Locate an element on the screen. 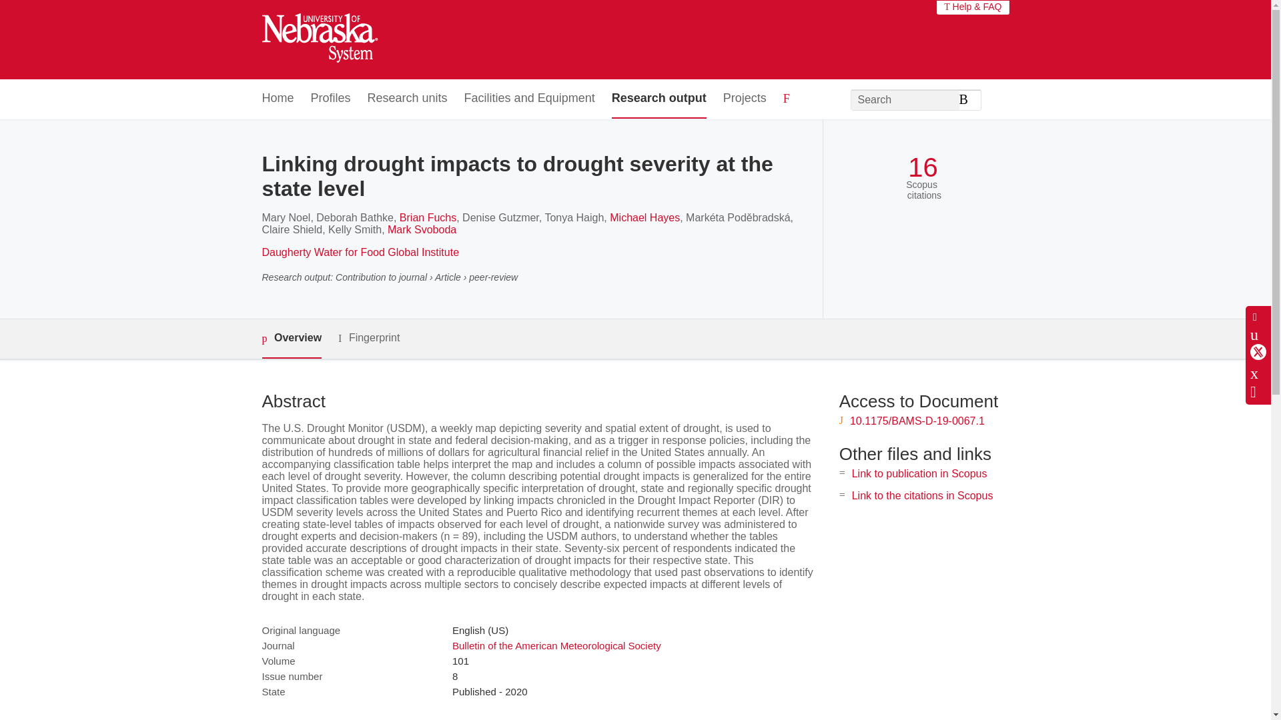 Image resolution: width=1281 pixels, height=720 pixels. Link to publication in Scopus is located at coordinates (919, 473).